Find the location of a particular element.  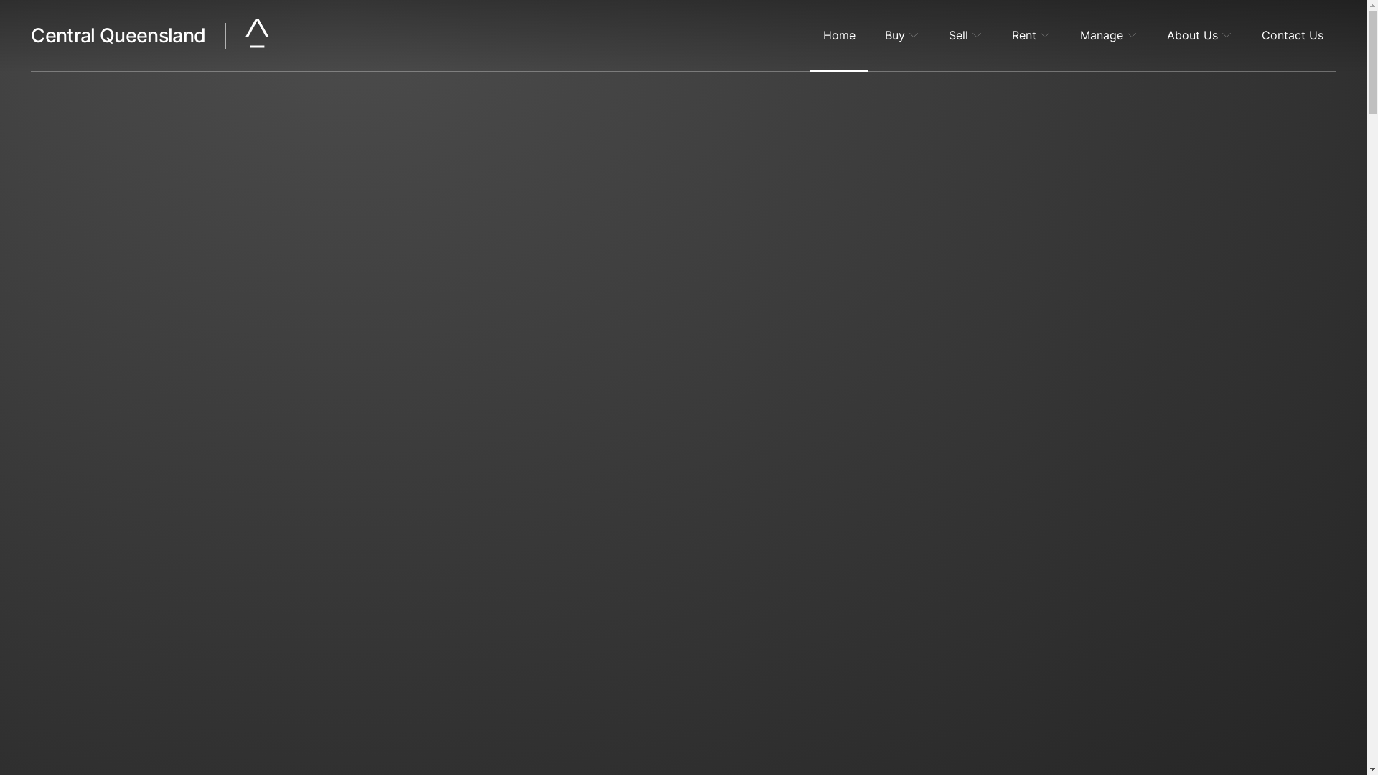

About Us is located at coordinates (1200, 36).